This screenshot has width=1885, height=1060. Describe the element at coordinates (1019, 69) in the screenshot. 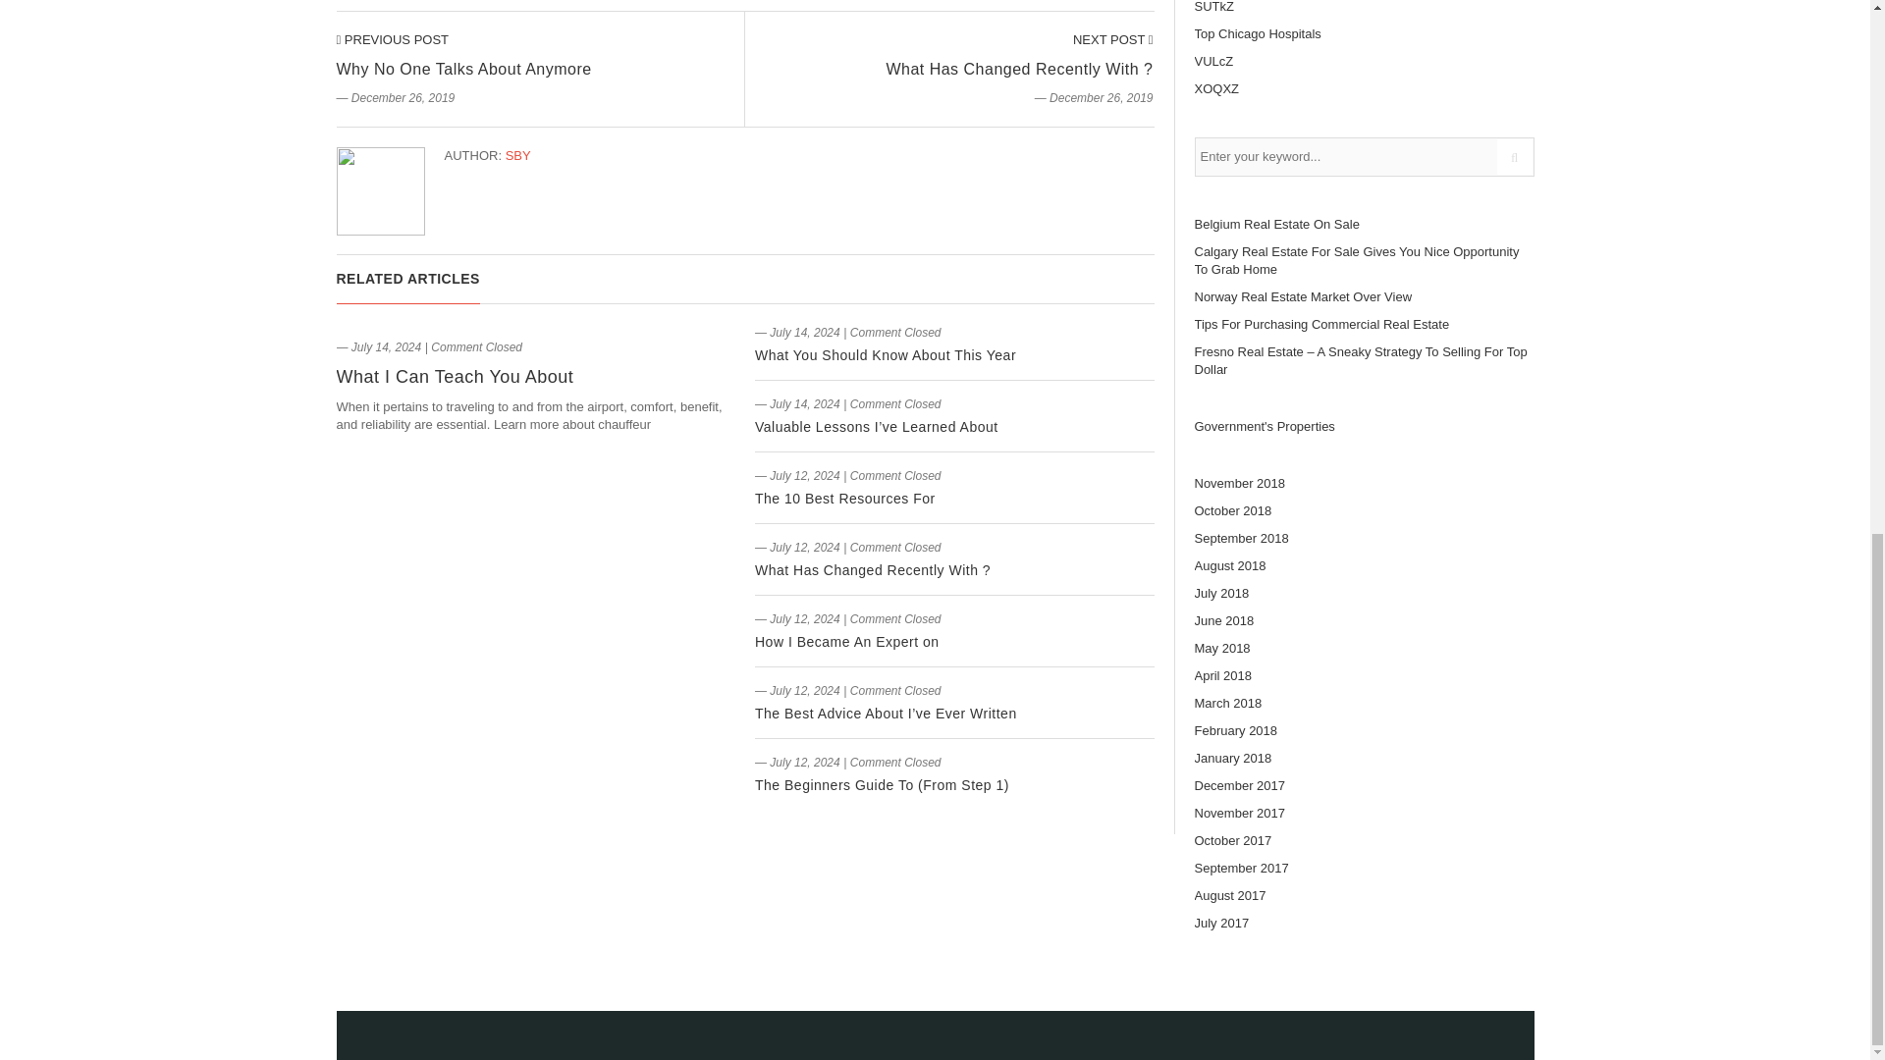

I see `What Has Changed Recently With ?` at that location.